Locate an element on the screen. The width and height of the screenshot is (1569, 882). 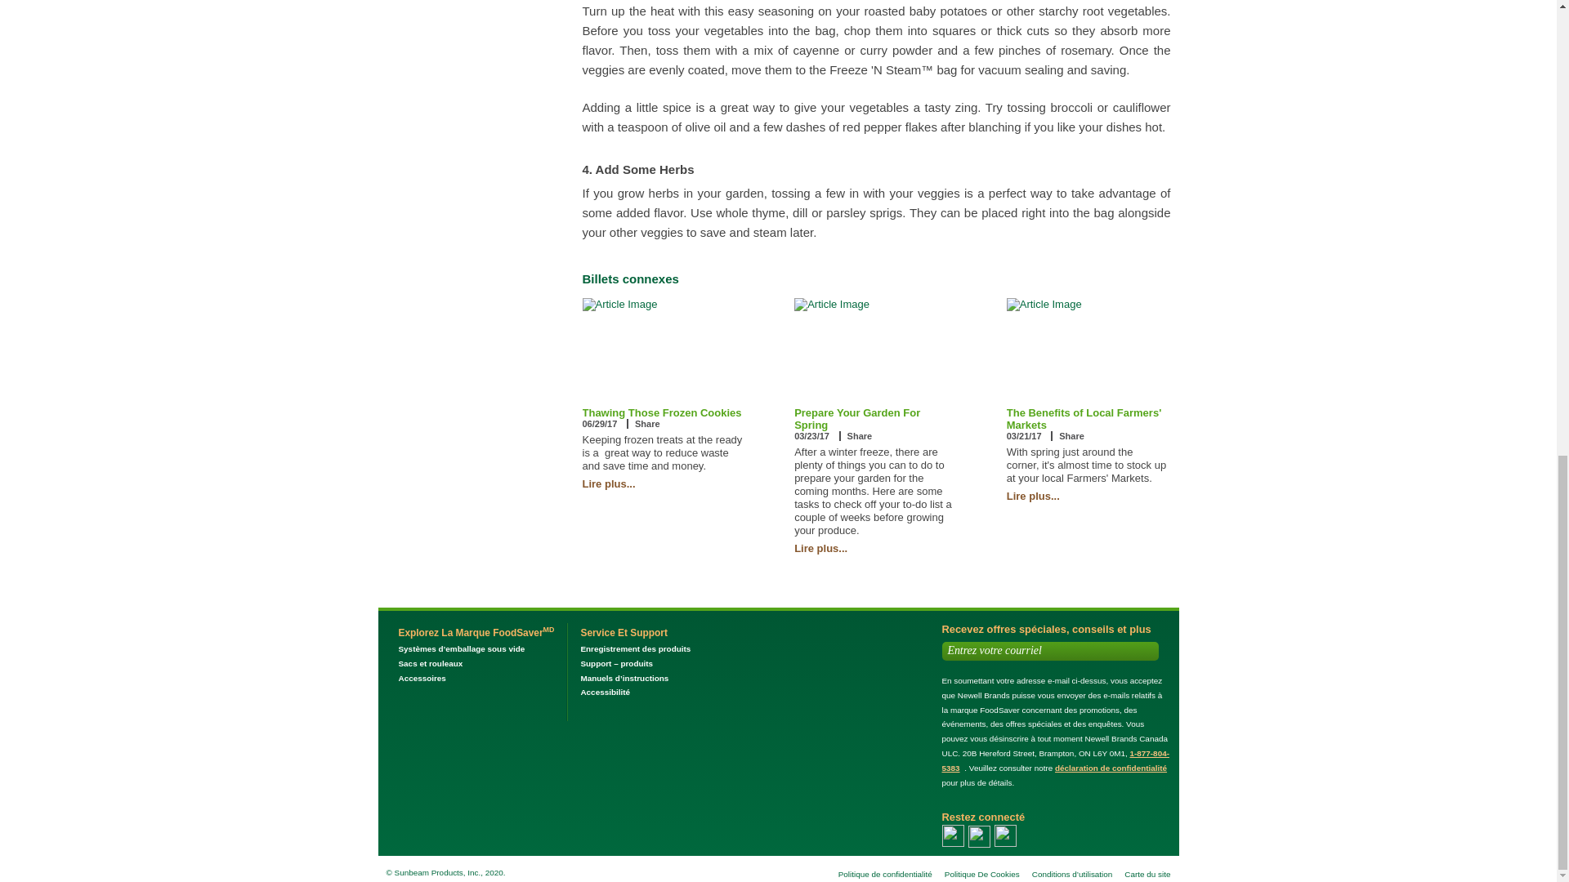
Thawing Those Frozen Cookies is located at coordinates (661, 412).